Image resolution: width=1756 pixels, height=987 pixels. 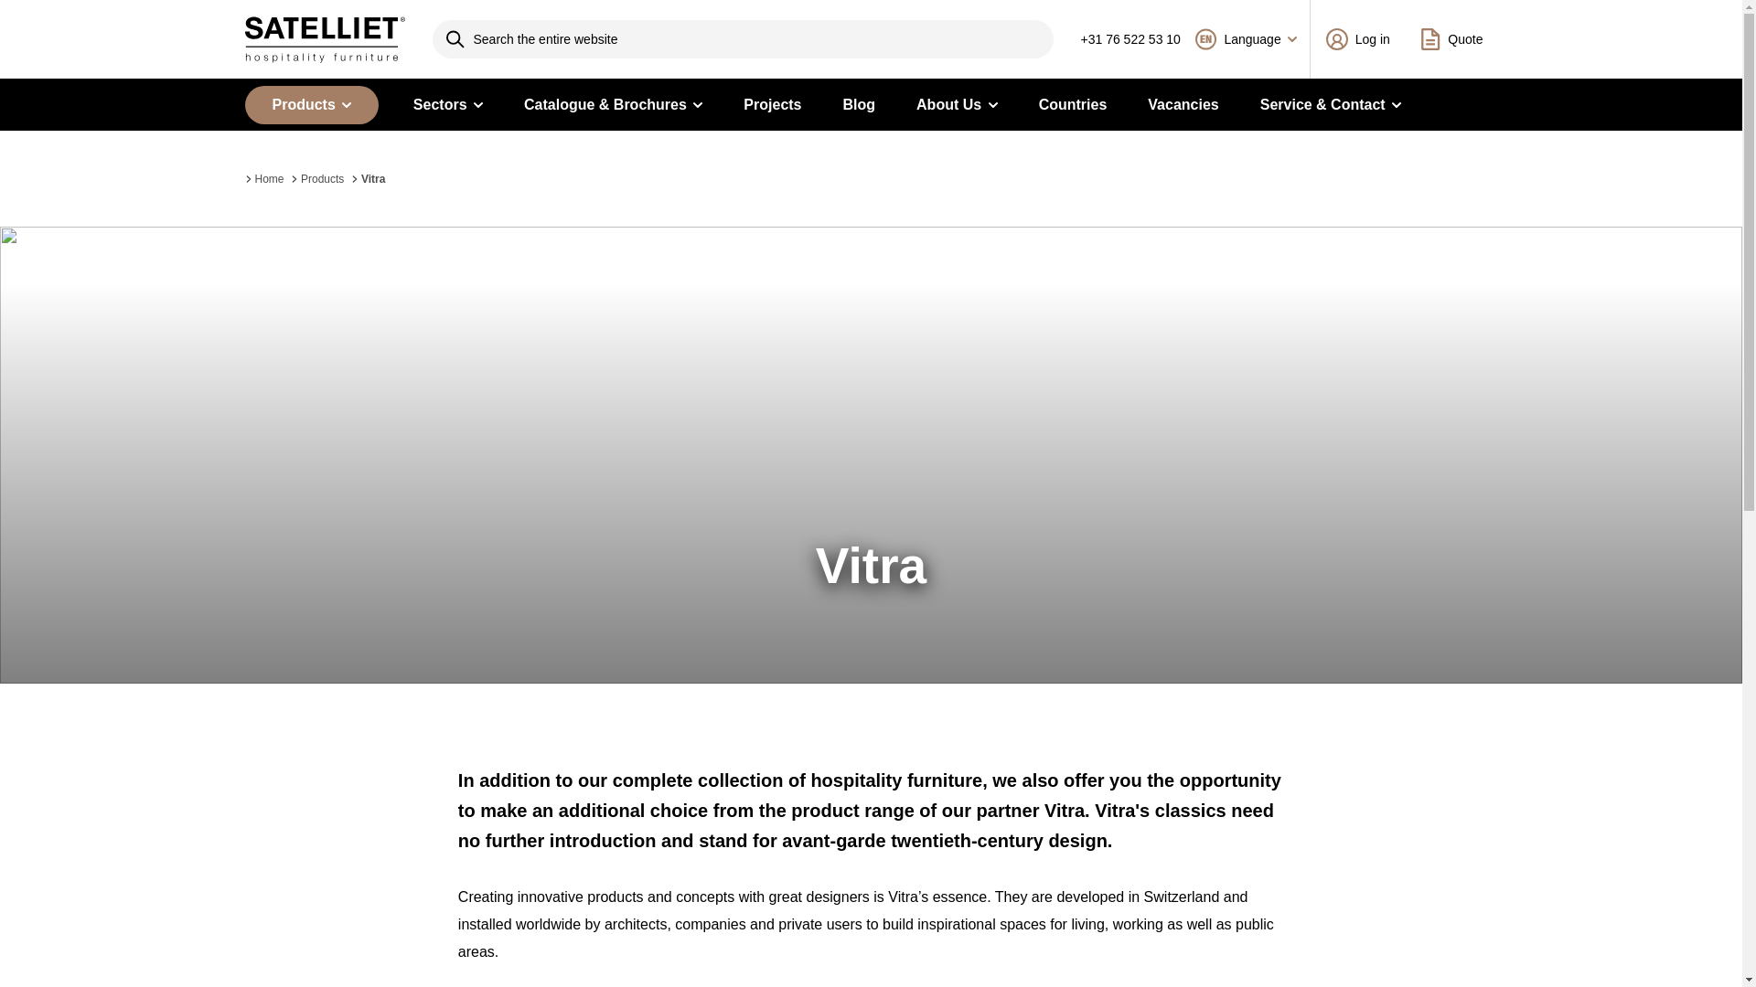 What do you see at coordinates (1246, 39) in the screenshot?
I see `Language` at bounding box center [1246, 39].